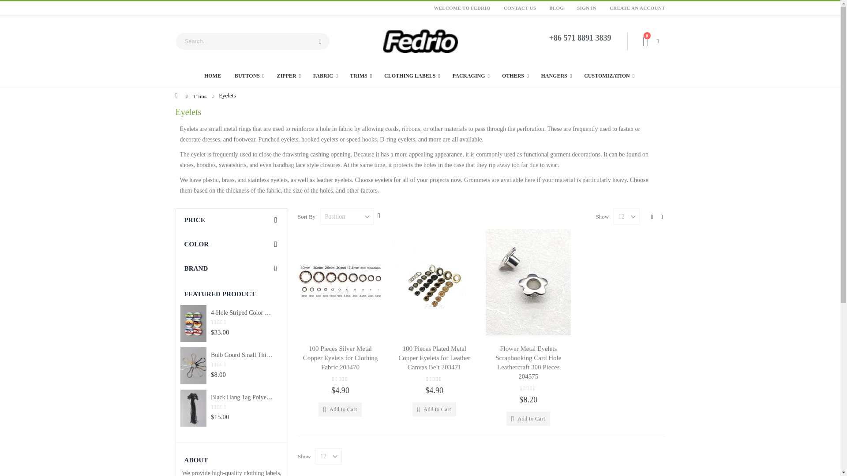 The height and width of the screenshot is (476, 847). What do you see at coordinates (320, 41) in the screenshot?
I see `Search` at bounding box center [320, 41].